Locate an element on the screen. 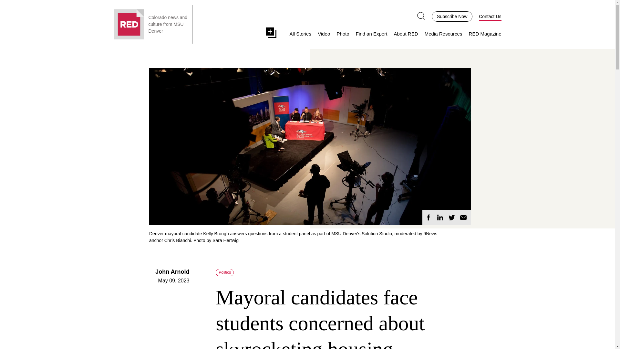  Expand Menu is located at coordinates (273, 34).